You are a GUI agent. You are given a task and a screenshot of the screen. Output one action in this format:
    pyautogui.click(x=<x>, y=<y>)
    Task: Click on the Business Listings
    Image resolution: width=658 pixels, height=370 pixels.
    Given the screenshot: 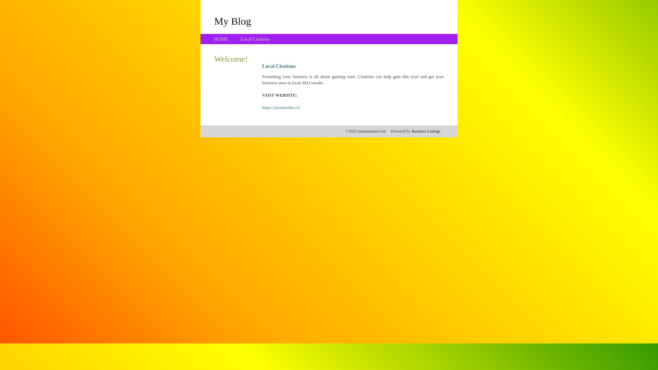 What is the action you would take?
    pyautogui.click(x=426, y=131)
    